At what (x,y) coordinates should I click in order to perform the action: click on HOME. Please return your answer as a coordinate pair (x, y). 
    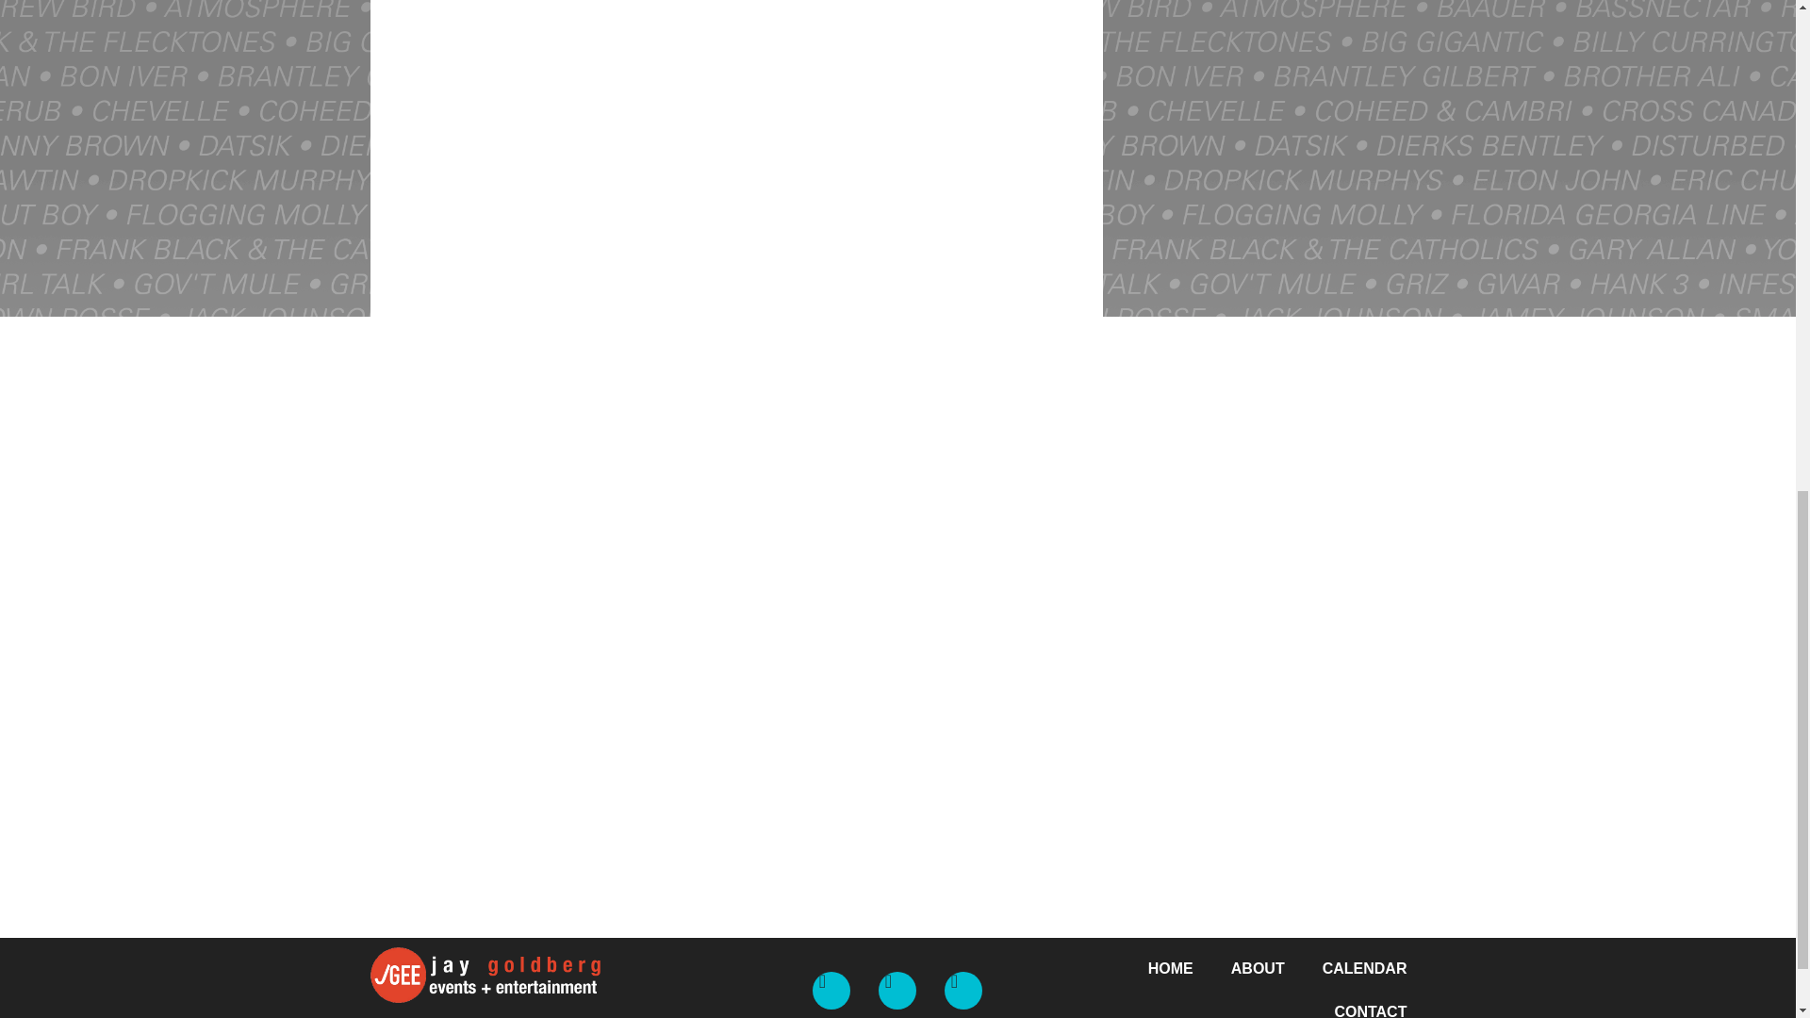
    Looking at the image, I should click on (1171, 969).